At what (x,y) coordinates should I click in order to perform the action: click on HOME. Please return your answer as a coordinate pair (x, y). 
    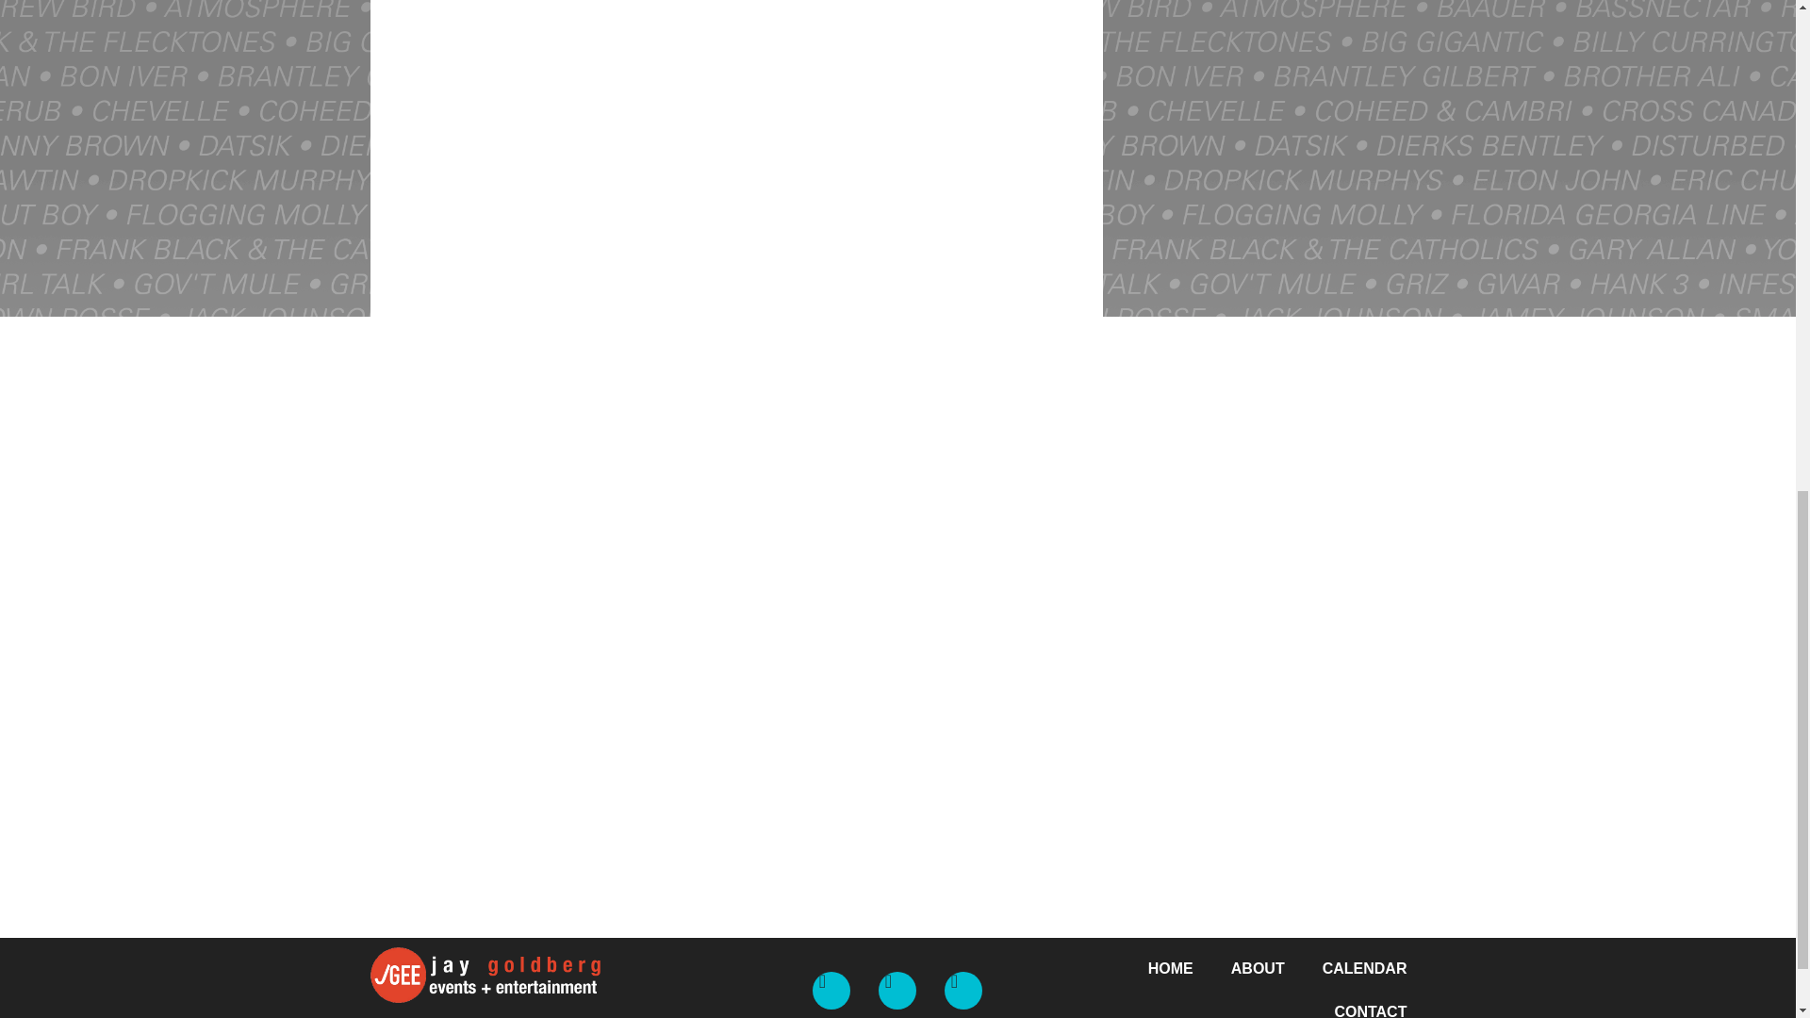
    Looking at the image, I should click on (1171, 969).